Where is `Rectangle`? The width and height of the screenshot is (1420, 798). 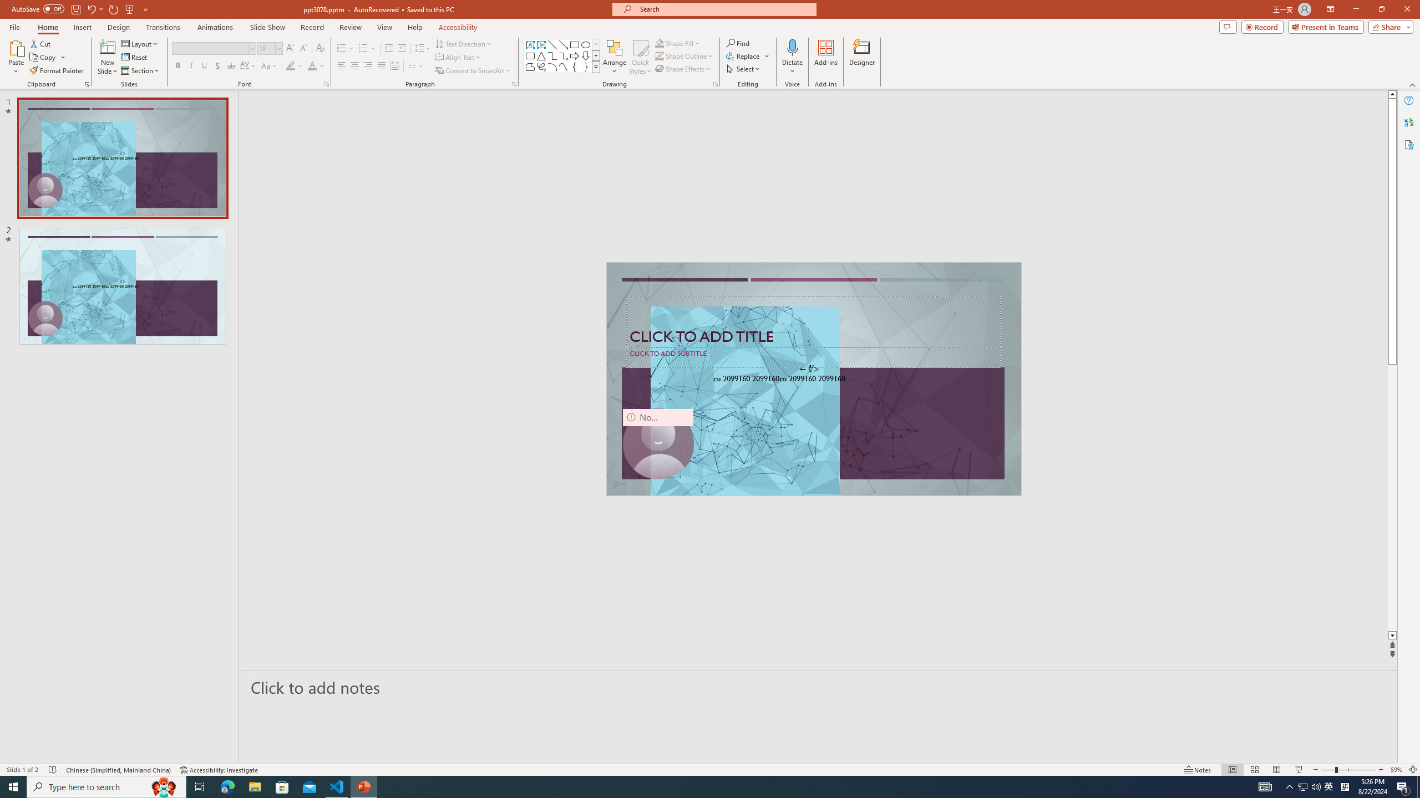
Rectangle is located at coordinates (575, 44).